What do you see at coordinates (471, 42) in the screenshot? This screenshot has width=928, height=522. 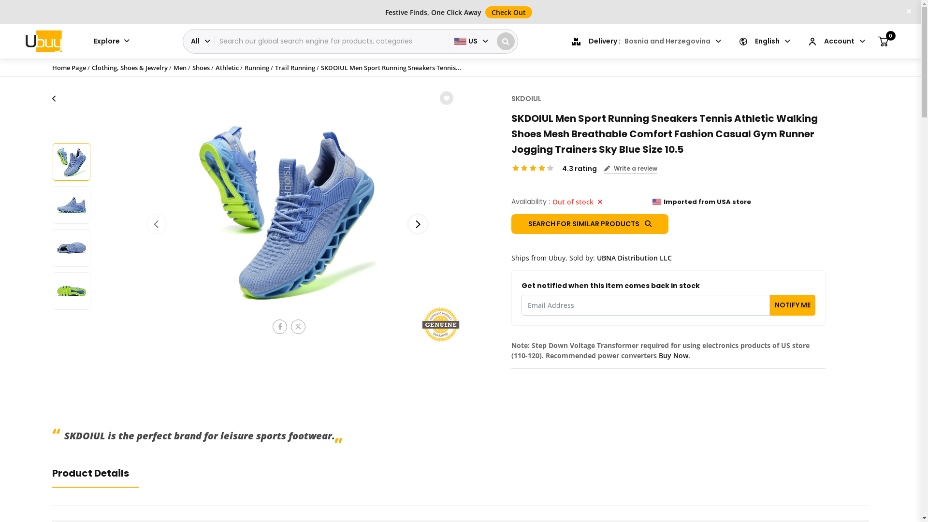 I see `US` at bounding box center [471, 42].